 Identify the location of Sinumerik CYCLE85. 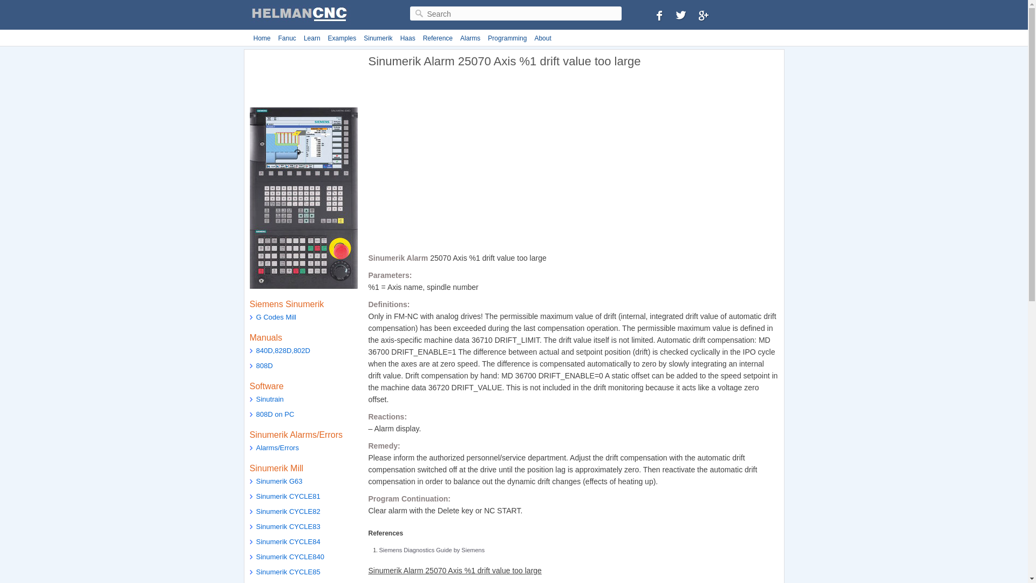
(303, 573).